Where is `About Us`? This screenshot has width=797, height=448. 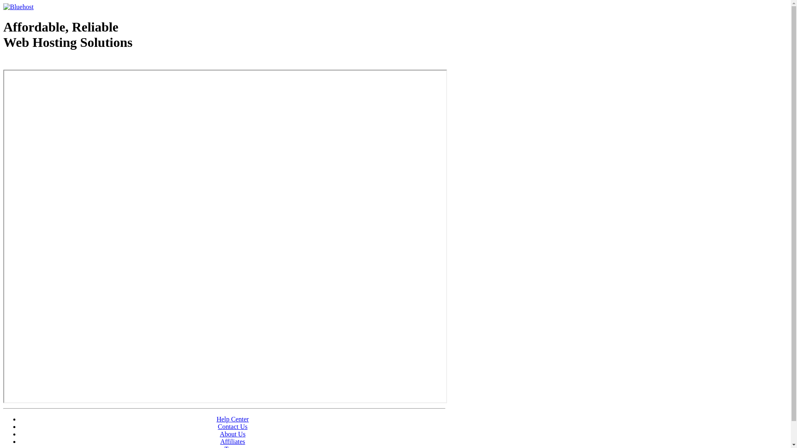 About Us is located at coordinates (233, 434).